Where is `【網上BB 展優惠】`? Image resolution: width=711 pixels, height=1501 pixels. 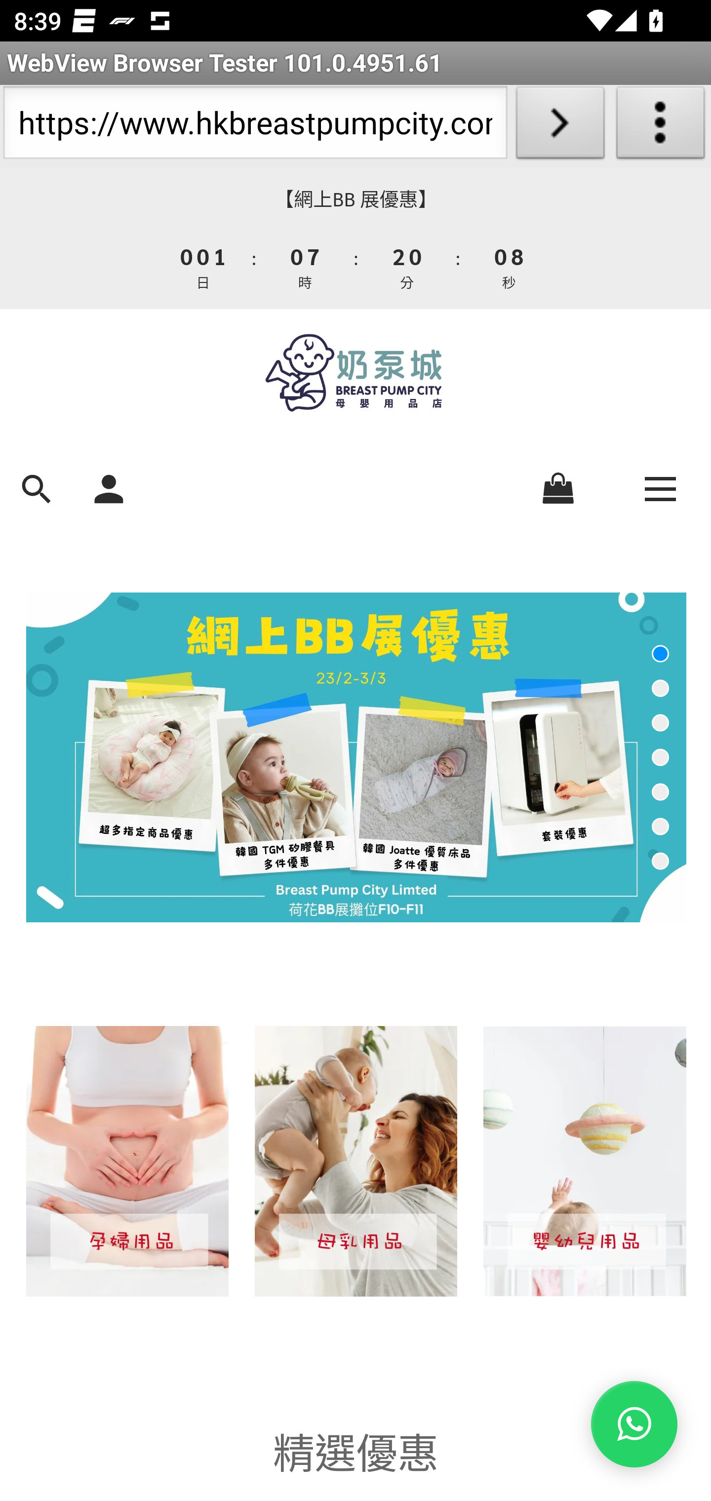 【網上BB 展優惠】 is located at coordinates (355, 199).